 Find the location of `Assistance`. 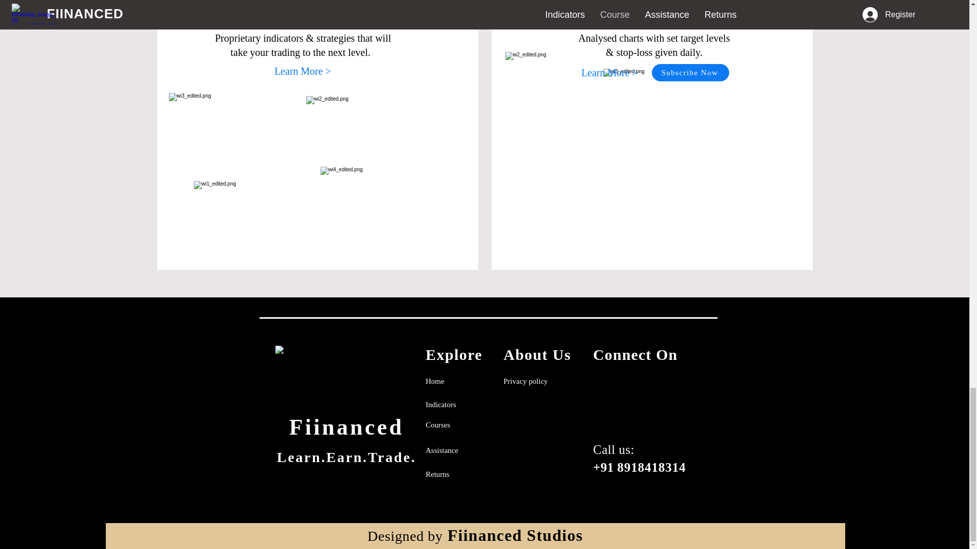

Assistance is located at coordinates (442, 450).